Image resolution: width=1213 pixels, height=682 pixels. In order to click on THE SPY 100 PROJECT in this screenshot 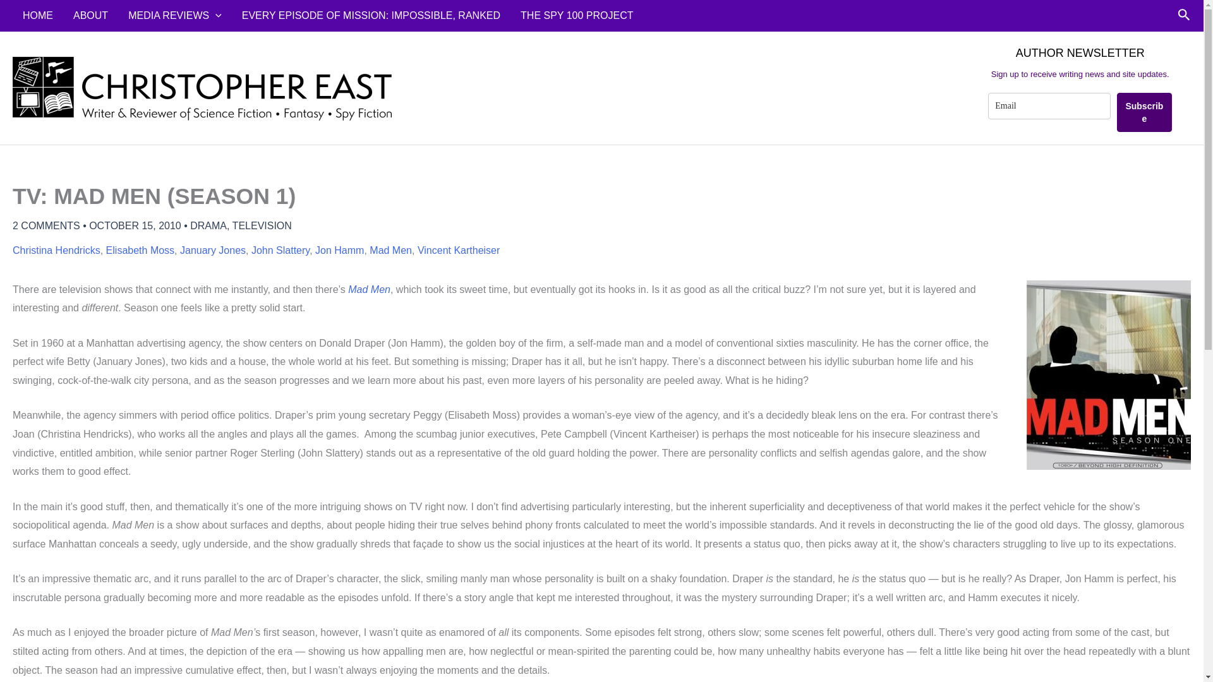, I will do `click(576, 15)`.